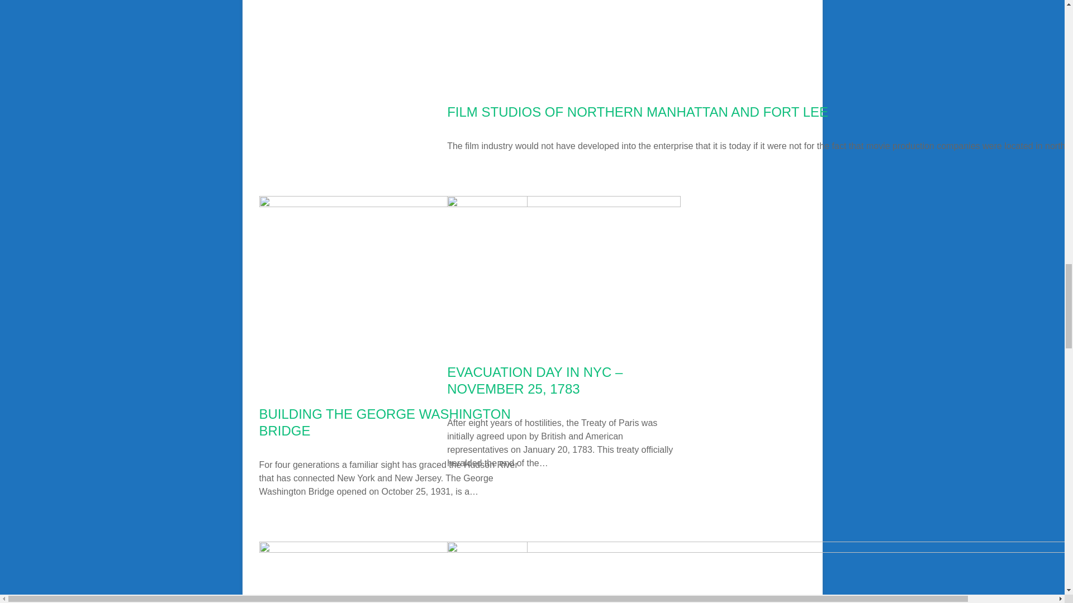 Image resolution: width=1073 pixels, height=603 pixels. Describe the element at coordinates (638, 112) in the screenshot. I see `FILM STUDIOS OF NORTHERN MANHATTAN AND FORT LEE` at that location.